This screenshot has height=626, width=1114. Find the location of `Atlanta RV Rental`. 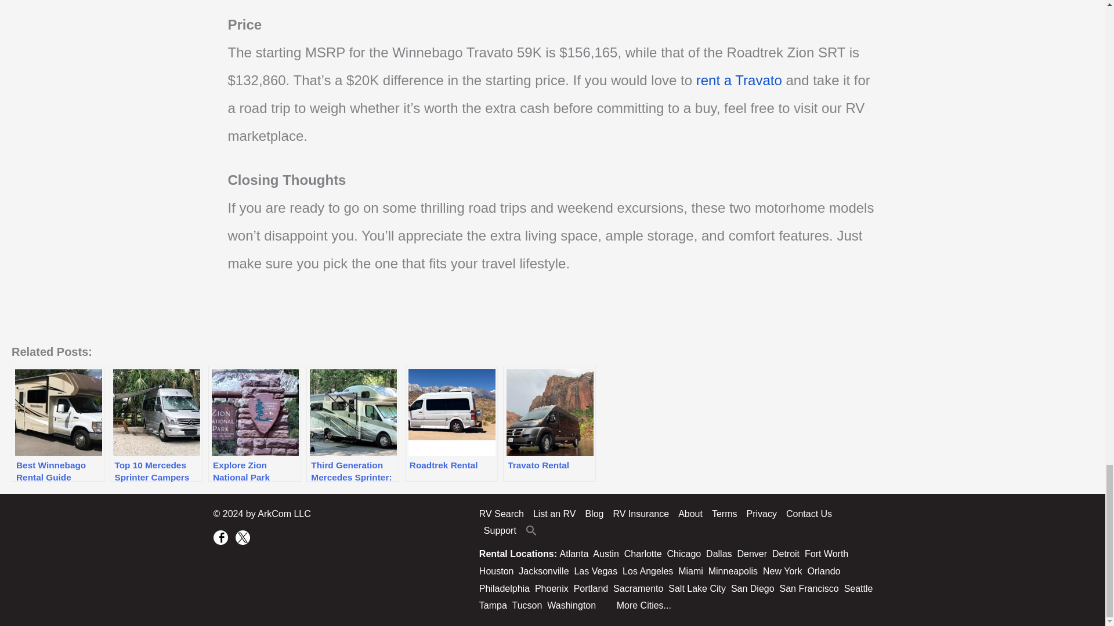

Atlanta RV Rental is located at coordinates (574, 554).